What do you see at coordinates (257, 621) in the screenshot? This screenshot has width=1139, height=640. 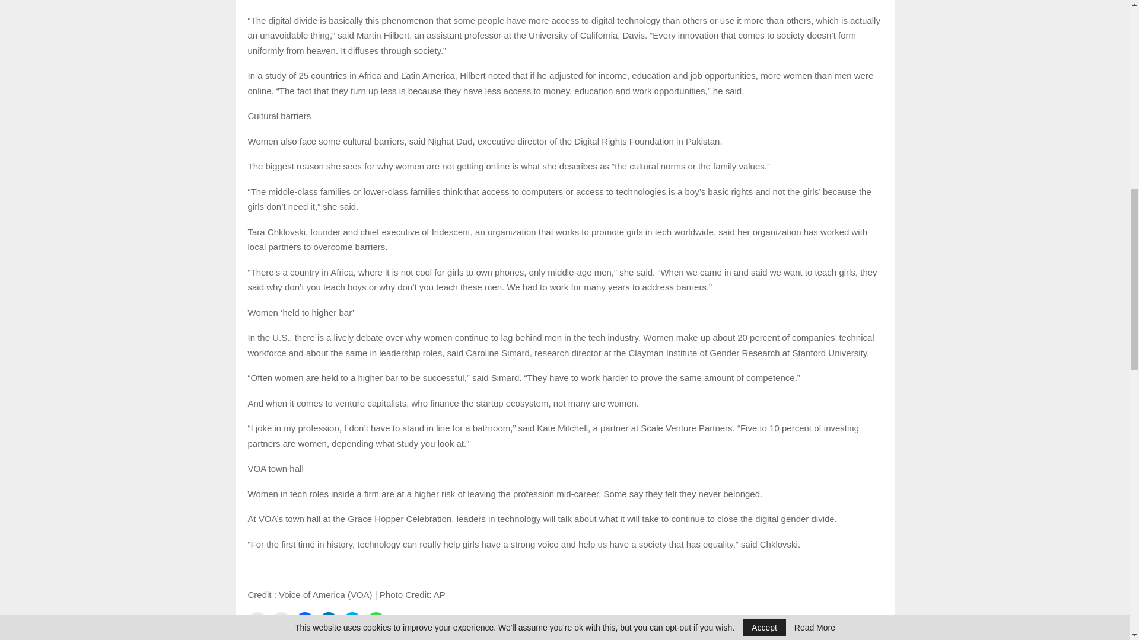 I see `Click to email a link to a friend` at bounding box center [257, 621].